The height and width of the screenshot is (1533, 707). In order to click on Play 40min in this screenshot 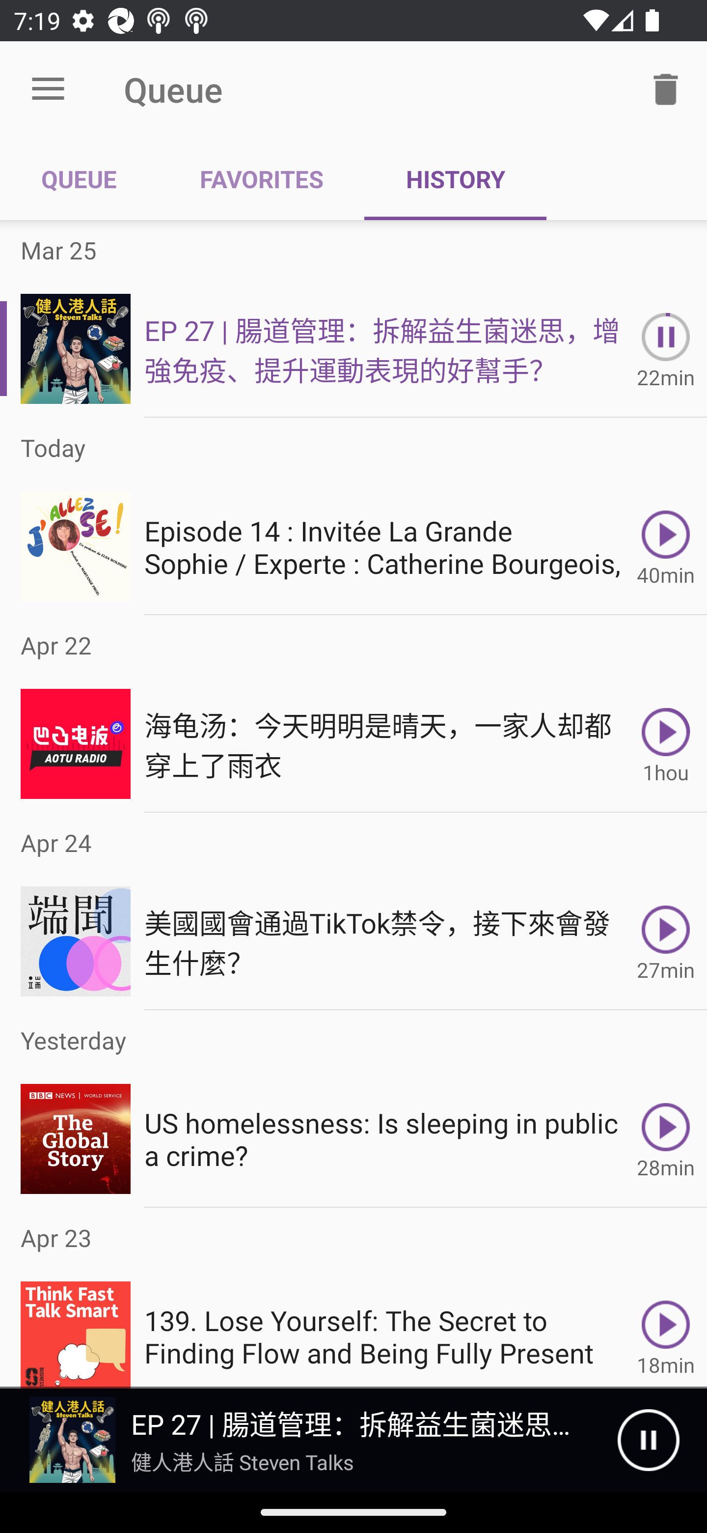, I will do `click(666, 546)`.